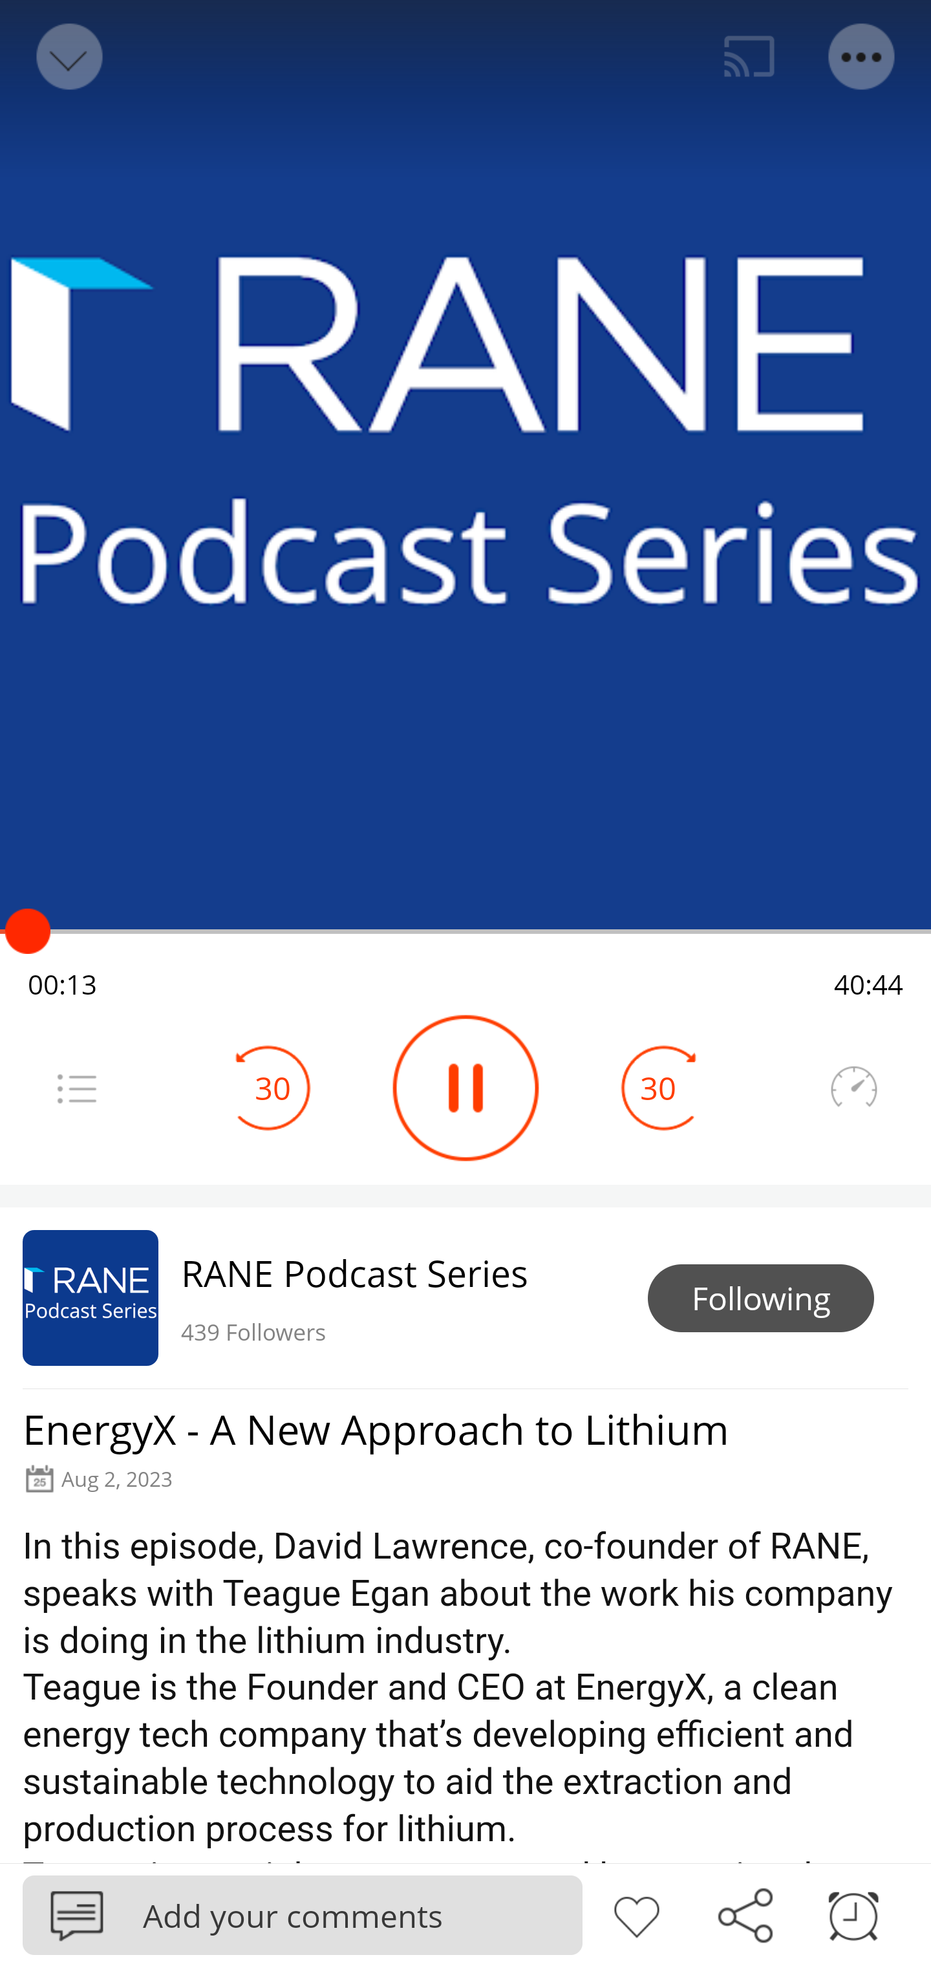  Describe the element at coordinates (761, 1299) in the screenshot. I see `Following` at that location.